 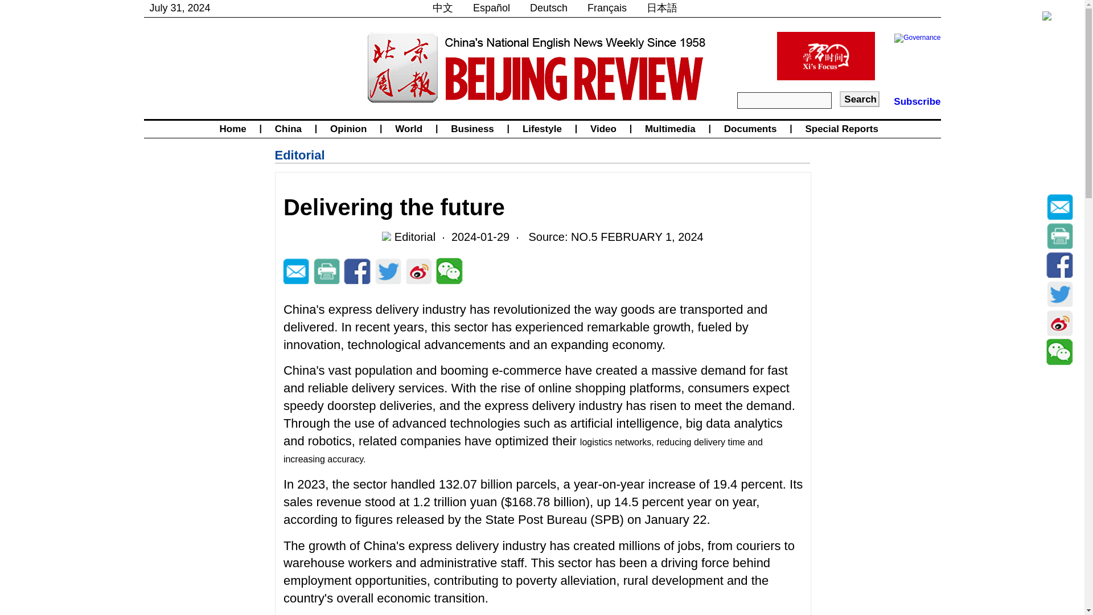 I want to click on Subscribe, so click(x=917, y=101).